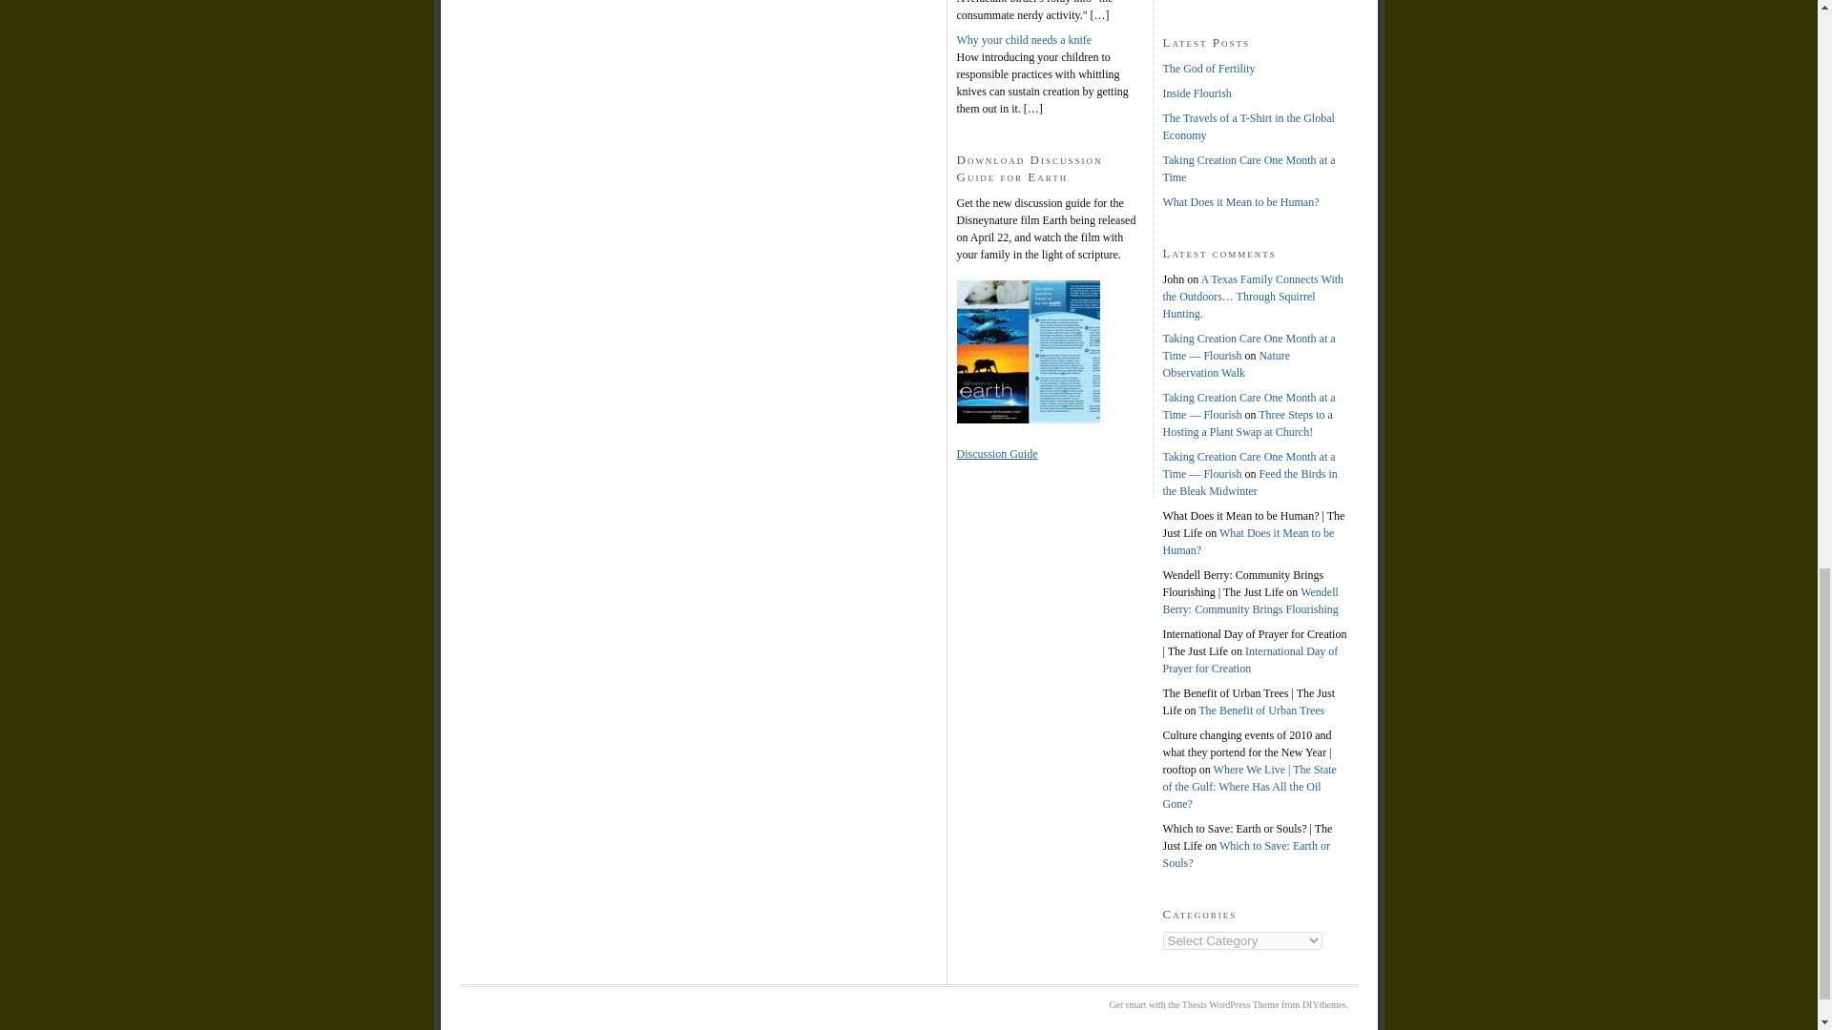 Image resolution: width=1832 pixels, height=1030 pixels. I want to click on Three Steps to a Hosting a Plant Swap at Church!, so click(1246, 423).